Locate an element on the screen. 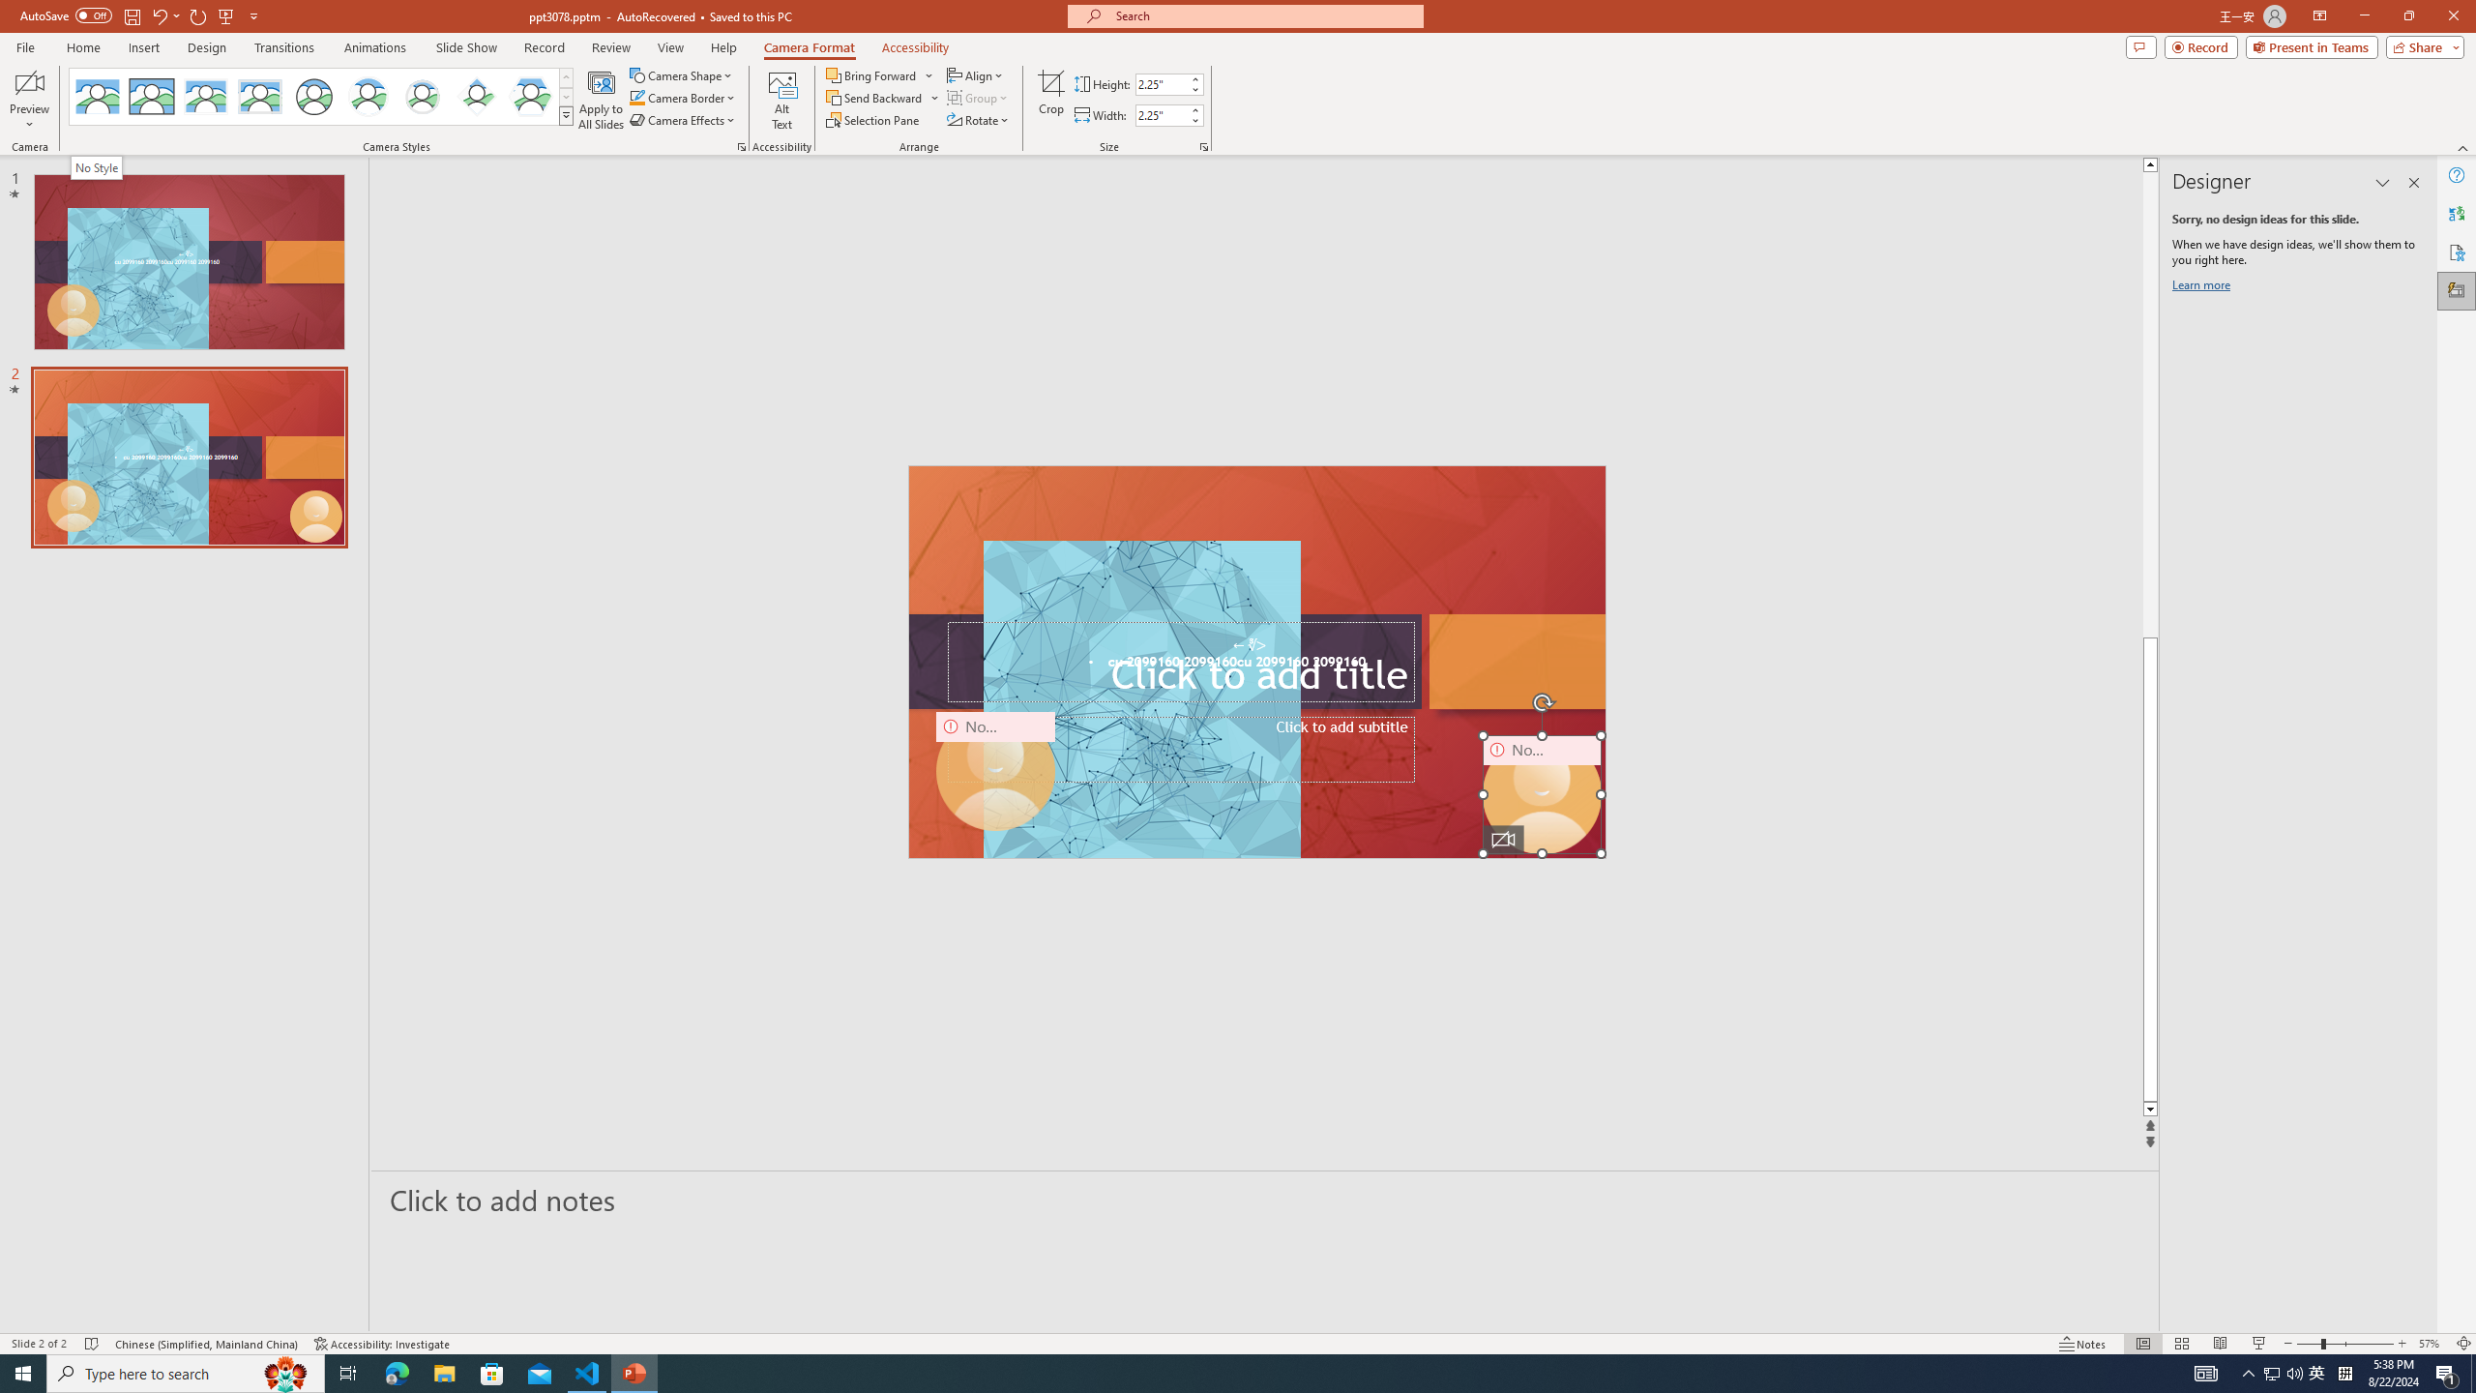 This screenshot has height=1393, width=2476. Accessibility Checker Accessibility: Investigate is located at coordinates (382, 1344).